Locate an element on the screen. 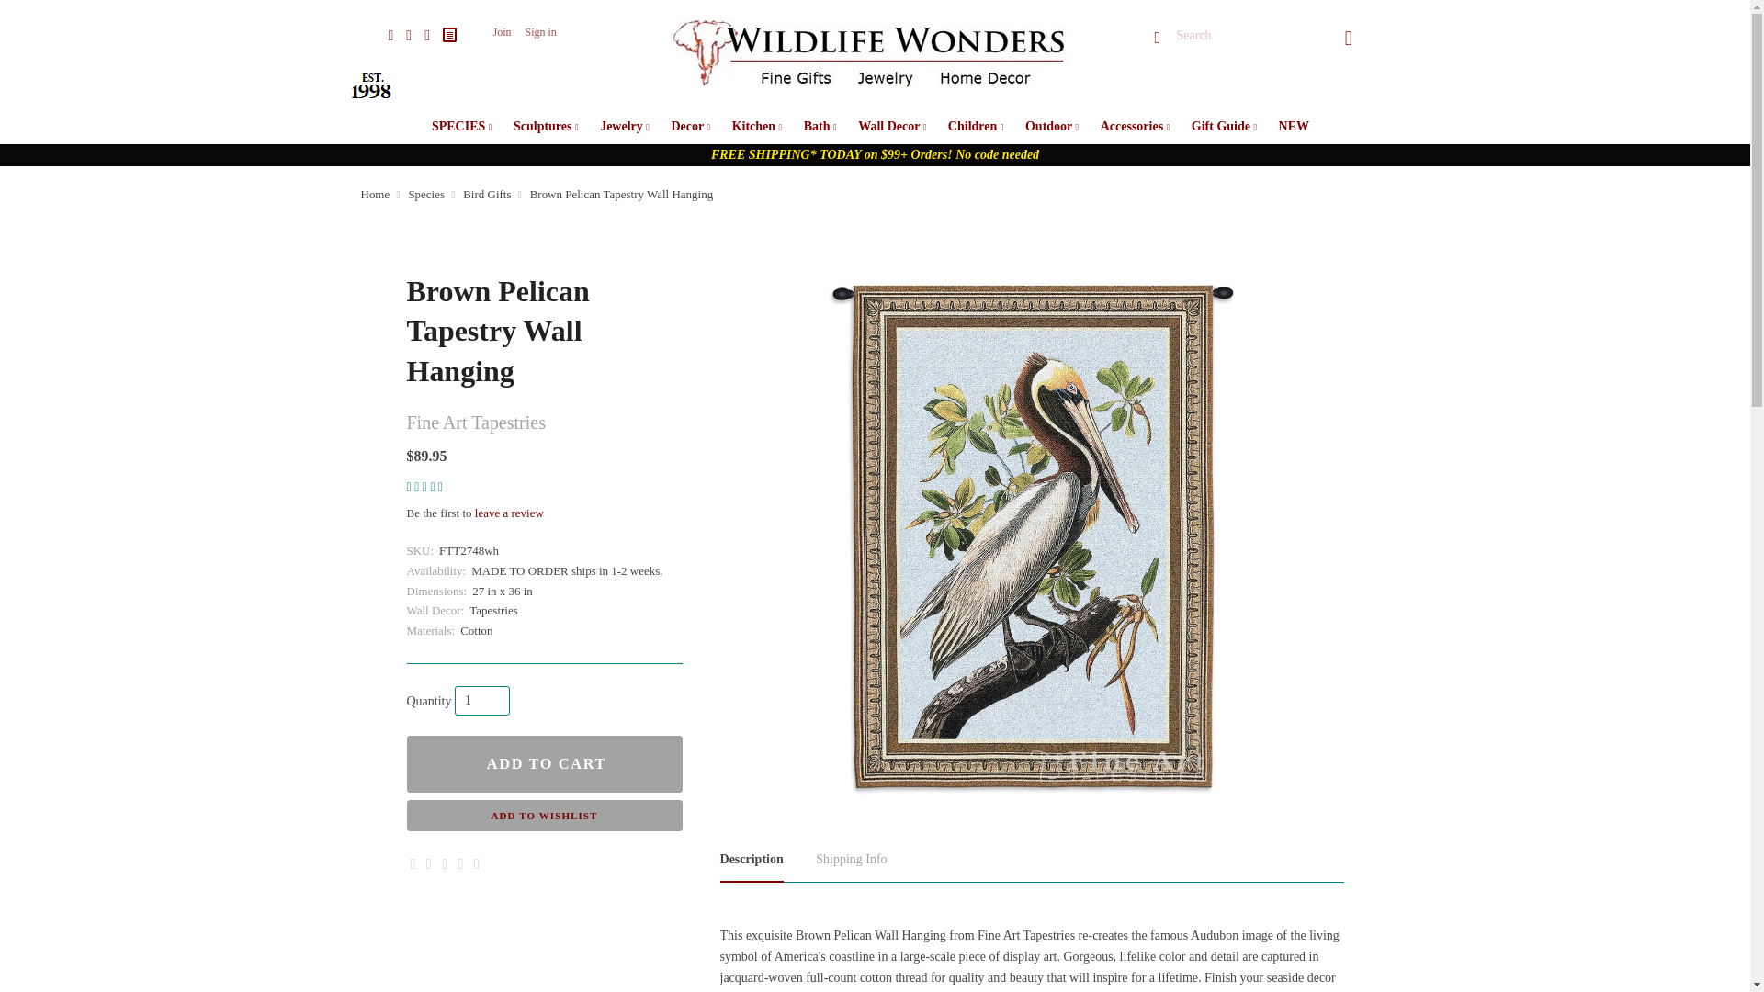  Add to Wishlist is located at coordinates (543, 816).